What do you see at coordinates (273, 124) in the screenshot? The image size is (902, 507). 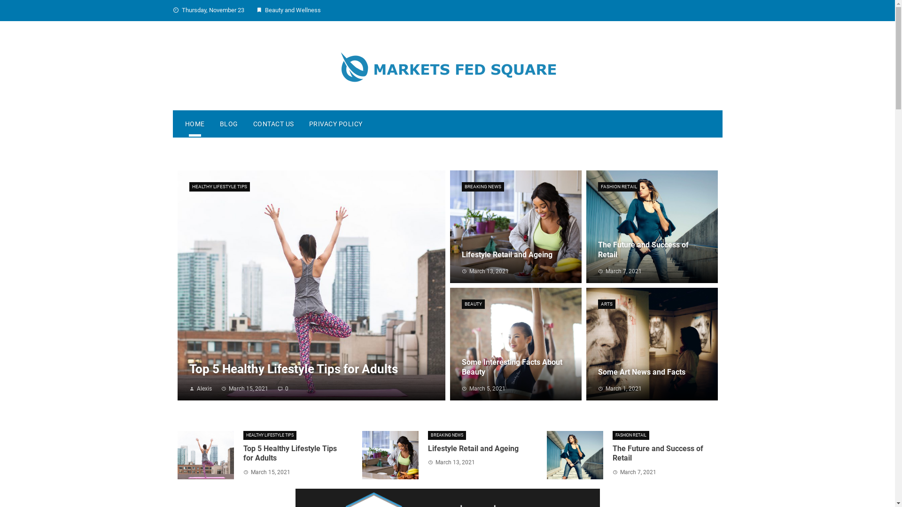 I see `CONTACT US` at bounding box center [273, 124].